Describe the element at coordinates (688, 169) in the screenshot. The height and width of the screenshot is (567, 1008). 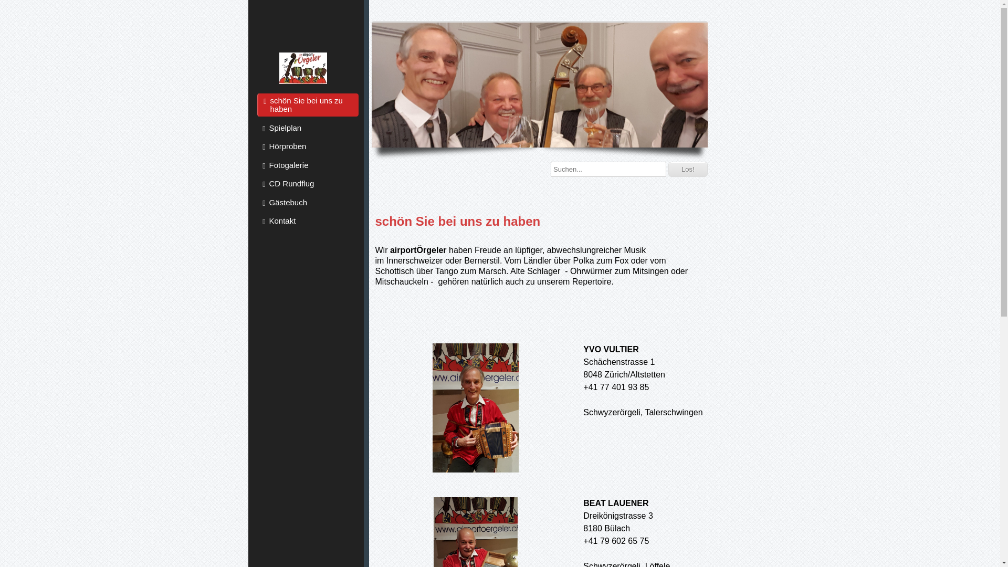
I see `Los!` at that location.